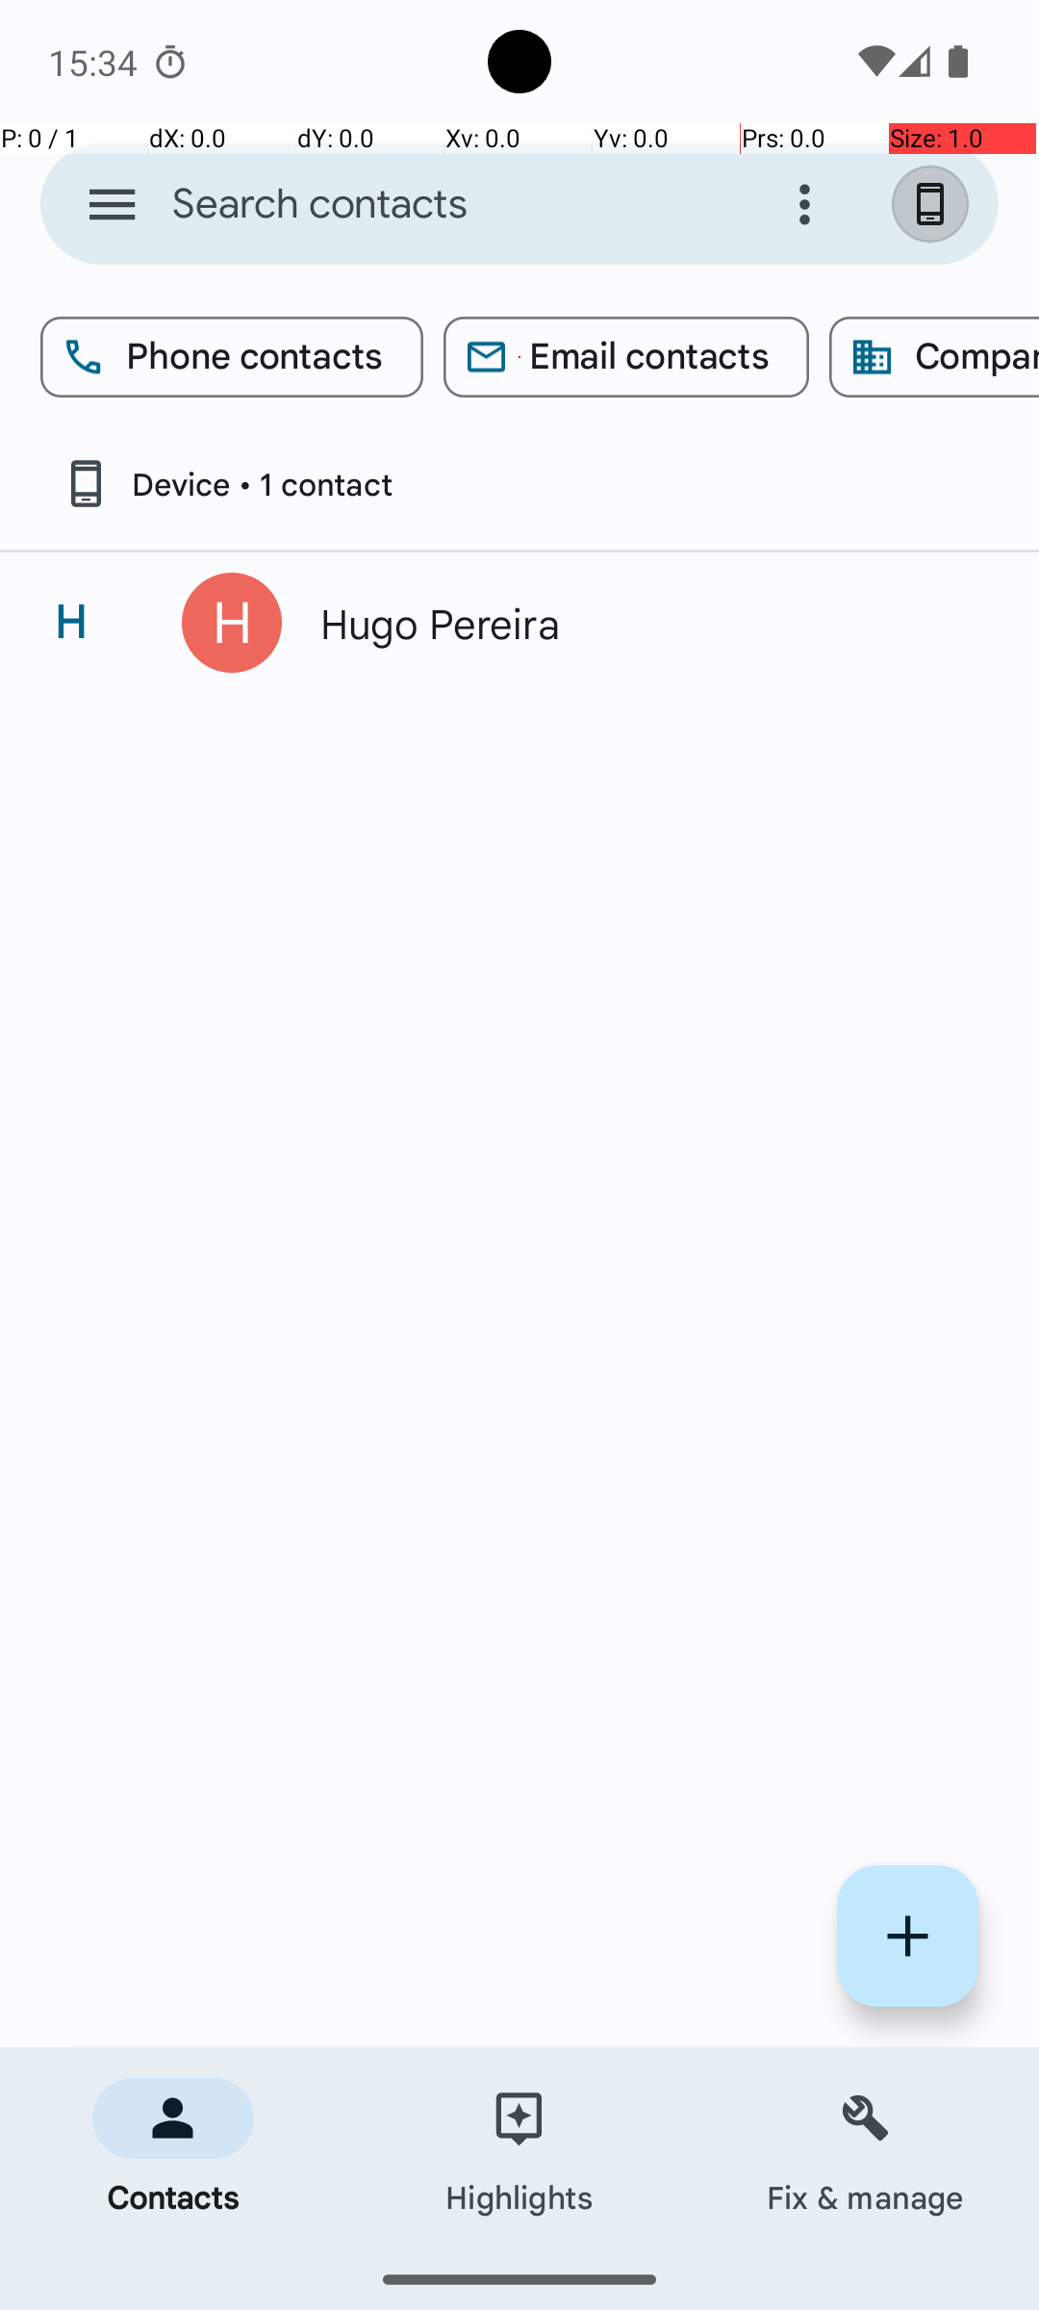 The width and height of the screenshot is (1039, 2310). I want to click on Device • 1 contact, so click(227, 483).